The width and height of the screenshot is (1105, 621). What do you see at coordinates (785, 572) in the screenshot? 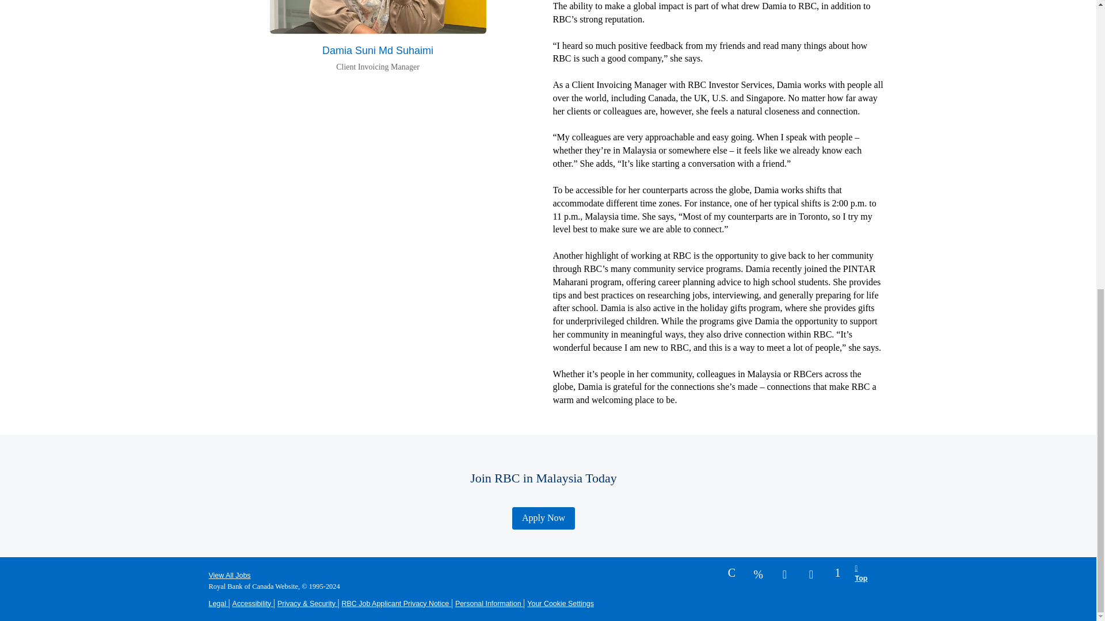
I see `Visit RBC Twitter page` at bounding box center [785, 572].